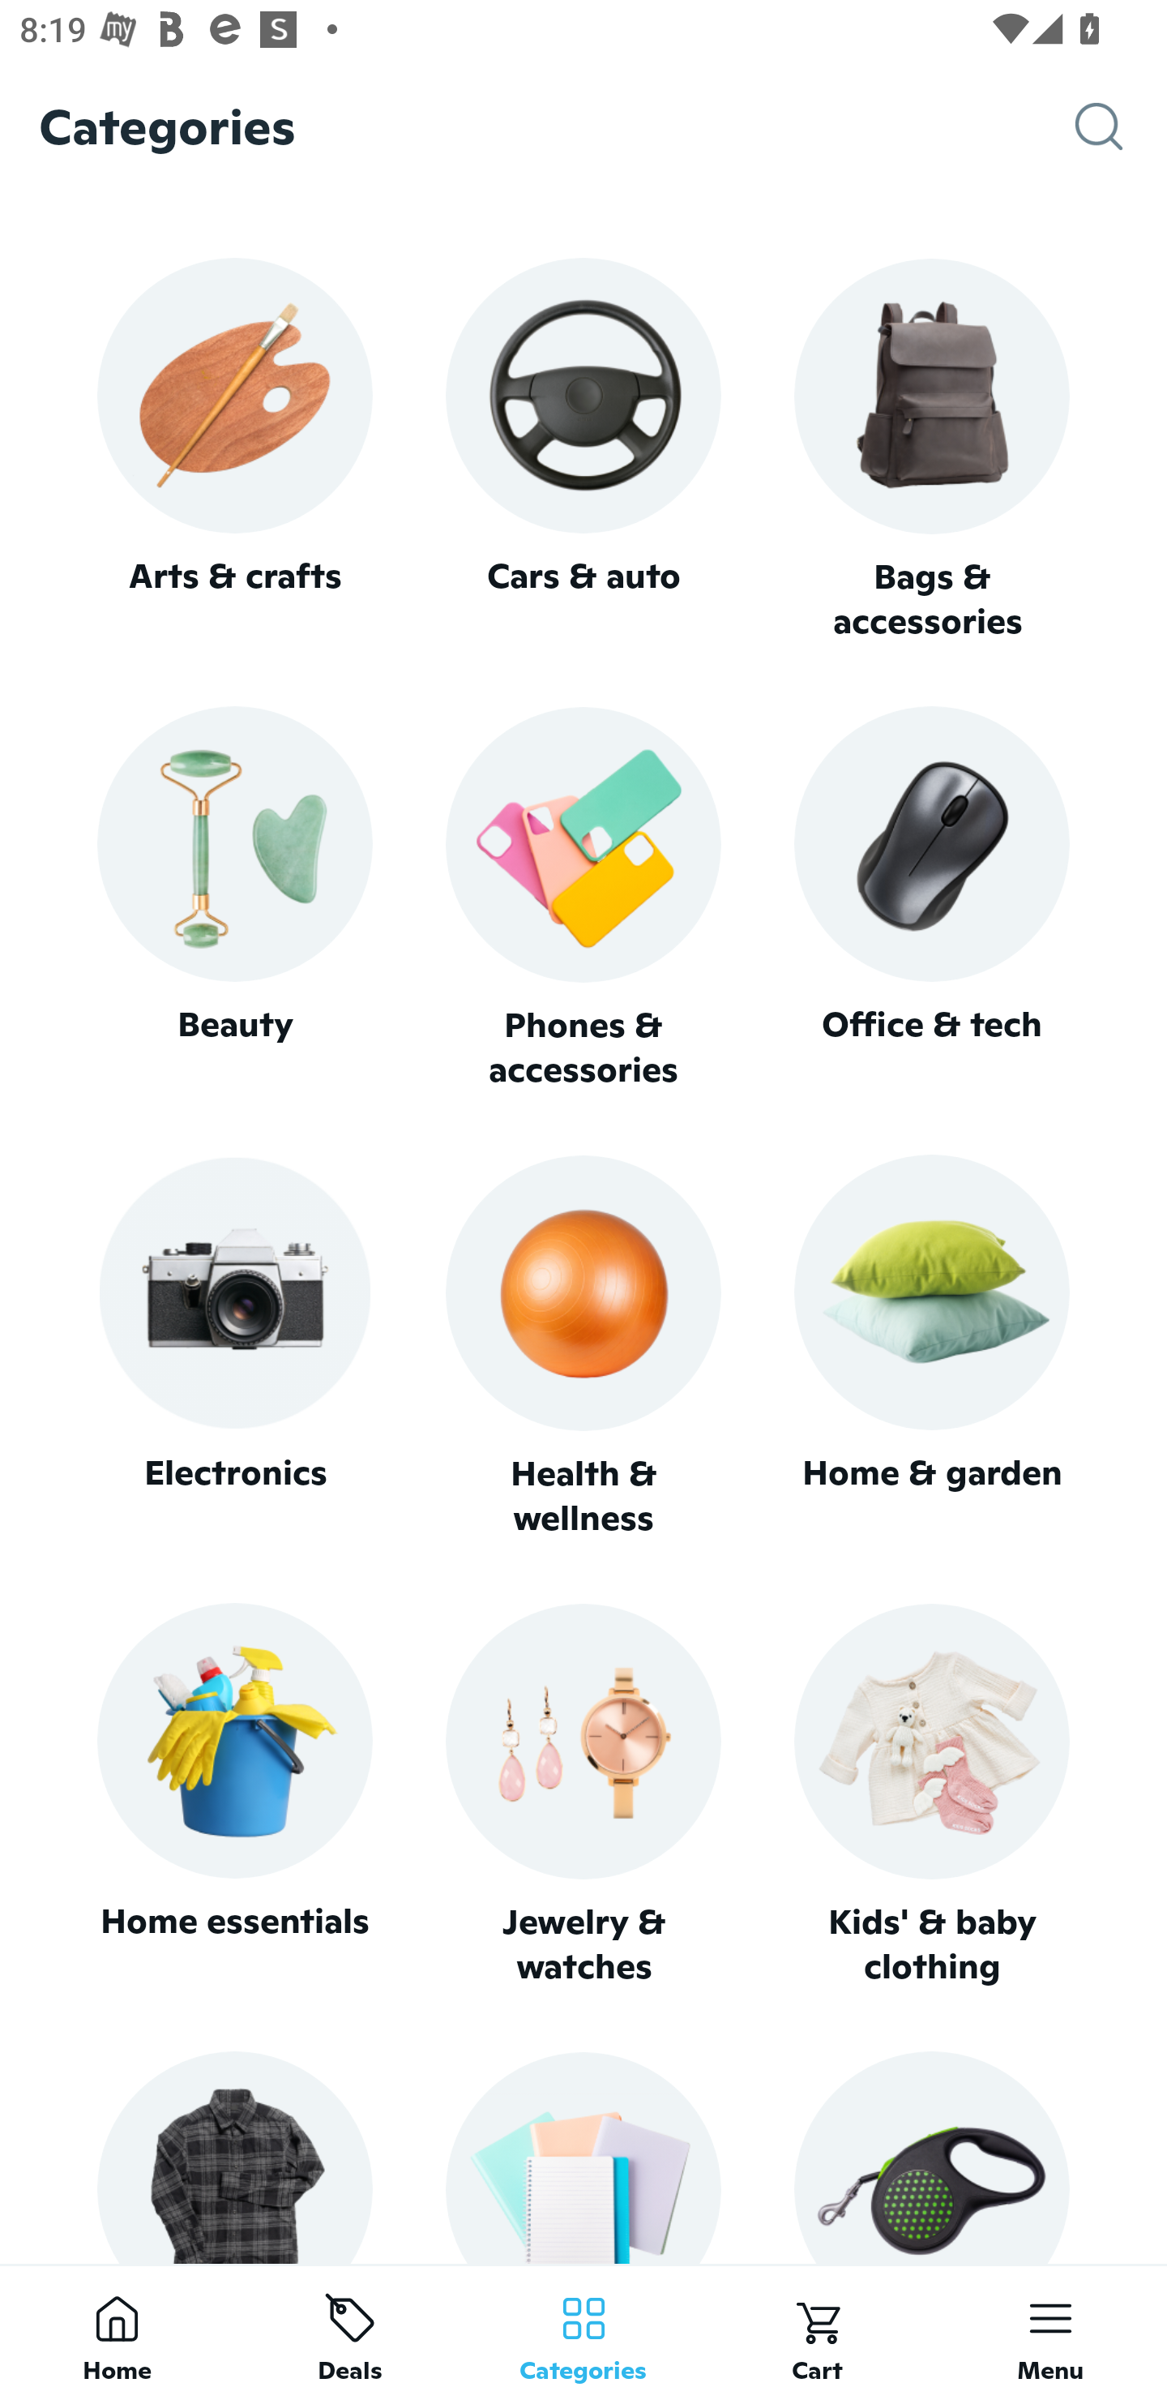 The height and width of the screenshot is (2400, 1167). Describe the element at coordinates (117, 2332) in the screenshot. I see `Home` at that location.